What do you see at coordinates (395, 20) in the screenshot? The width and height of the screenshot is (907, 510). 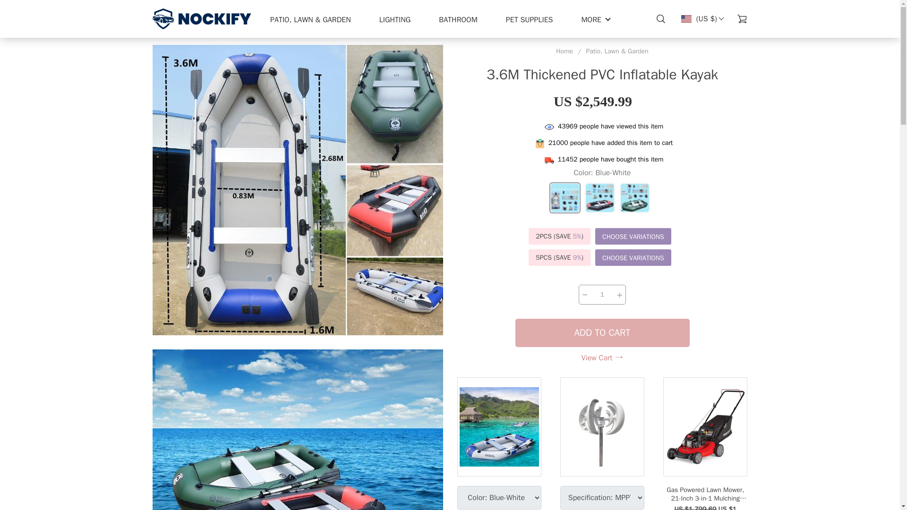 I see `LIGHTING` at bounding box center [395, 20].